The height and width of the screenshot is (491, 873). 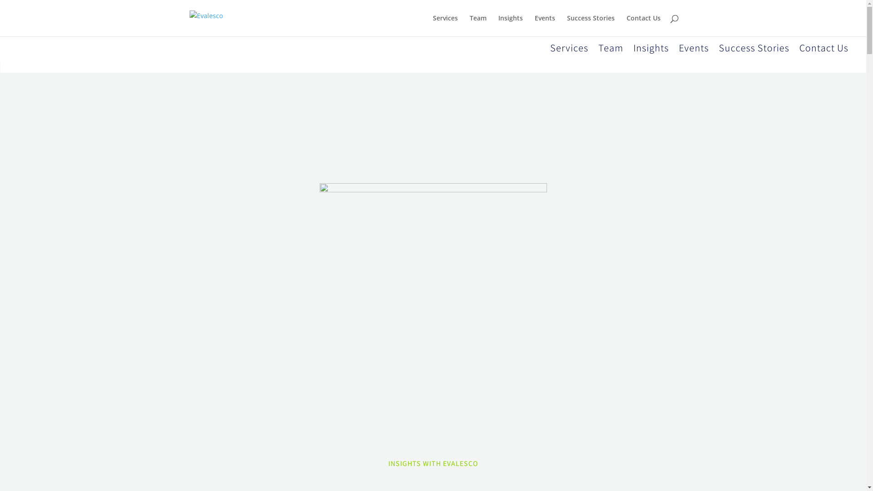 What do you see at coordinates (651, 50) in the screenshot?
I see `Insights` at bounding box center [651, 50].